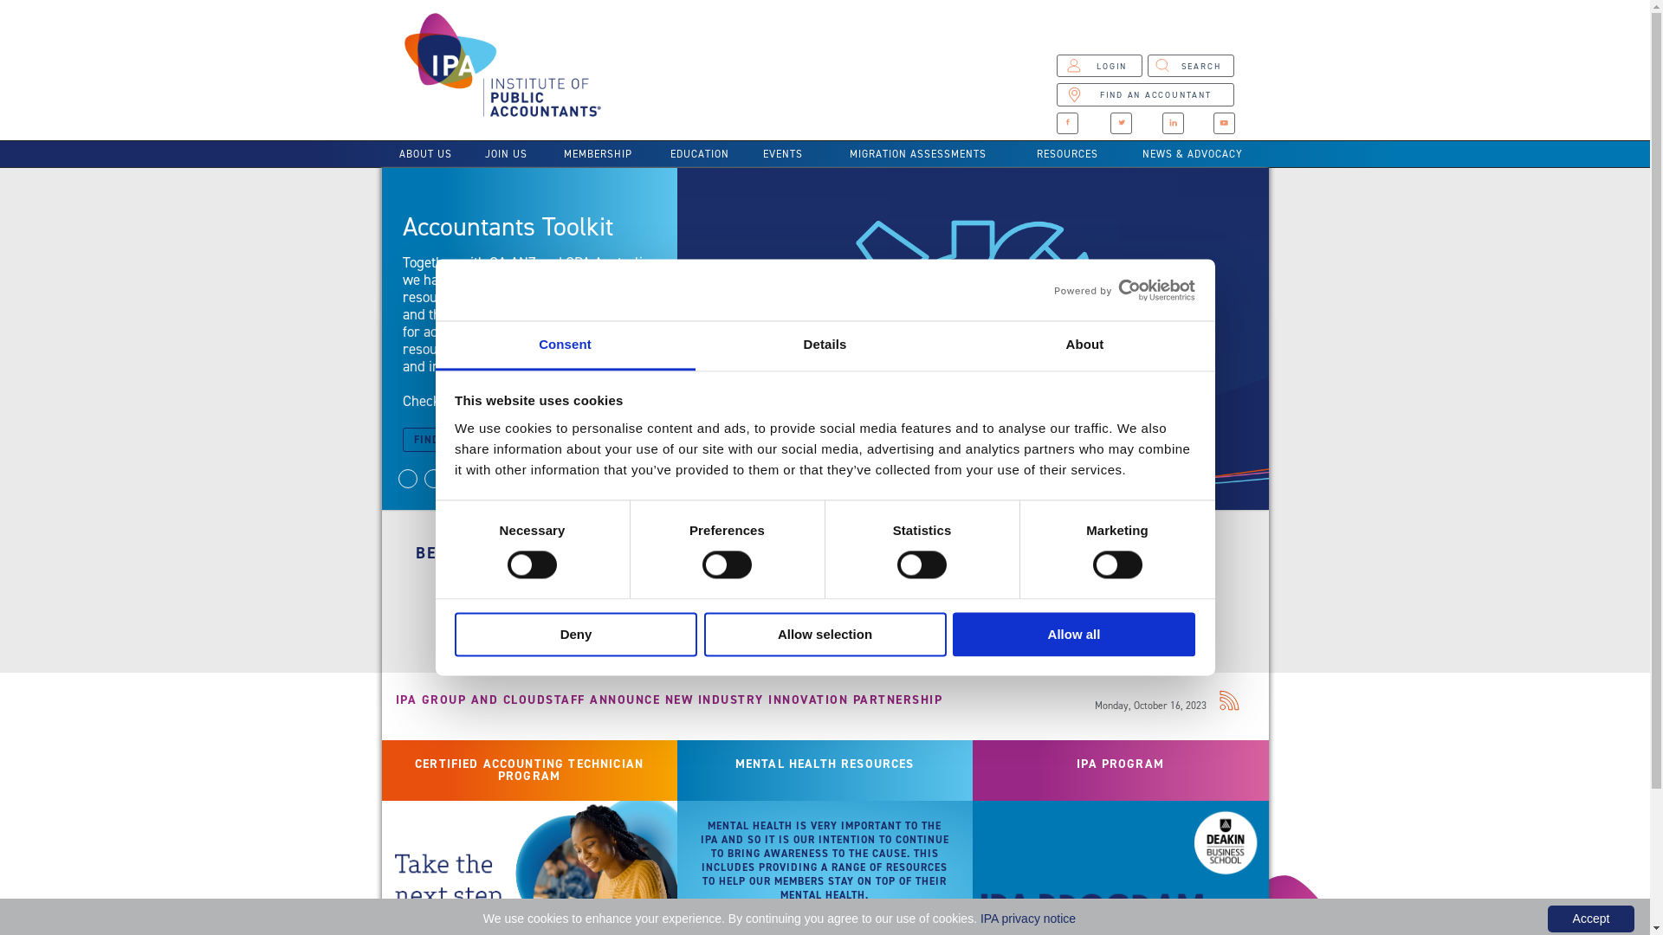 The width and height of the screenshot is (1663, 935). I want to click on Deny, so click(576, 634).